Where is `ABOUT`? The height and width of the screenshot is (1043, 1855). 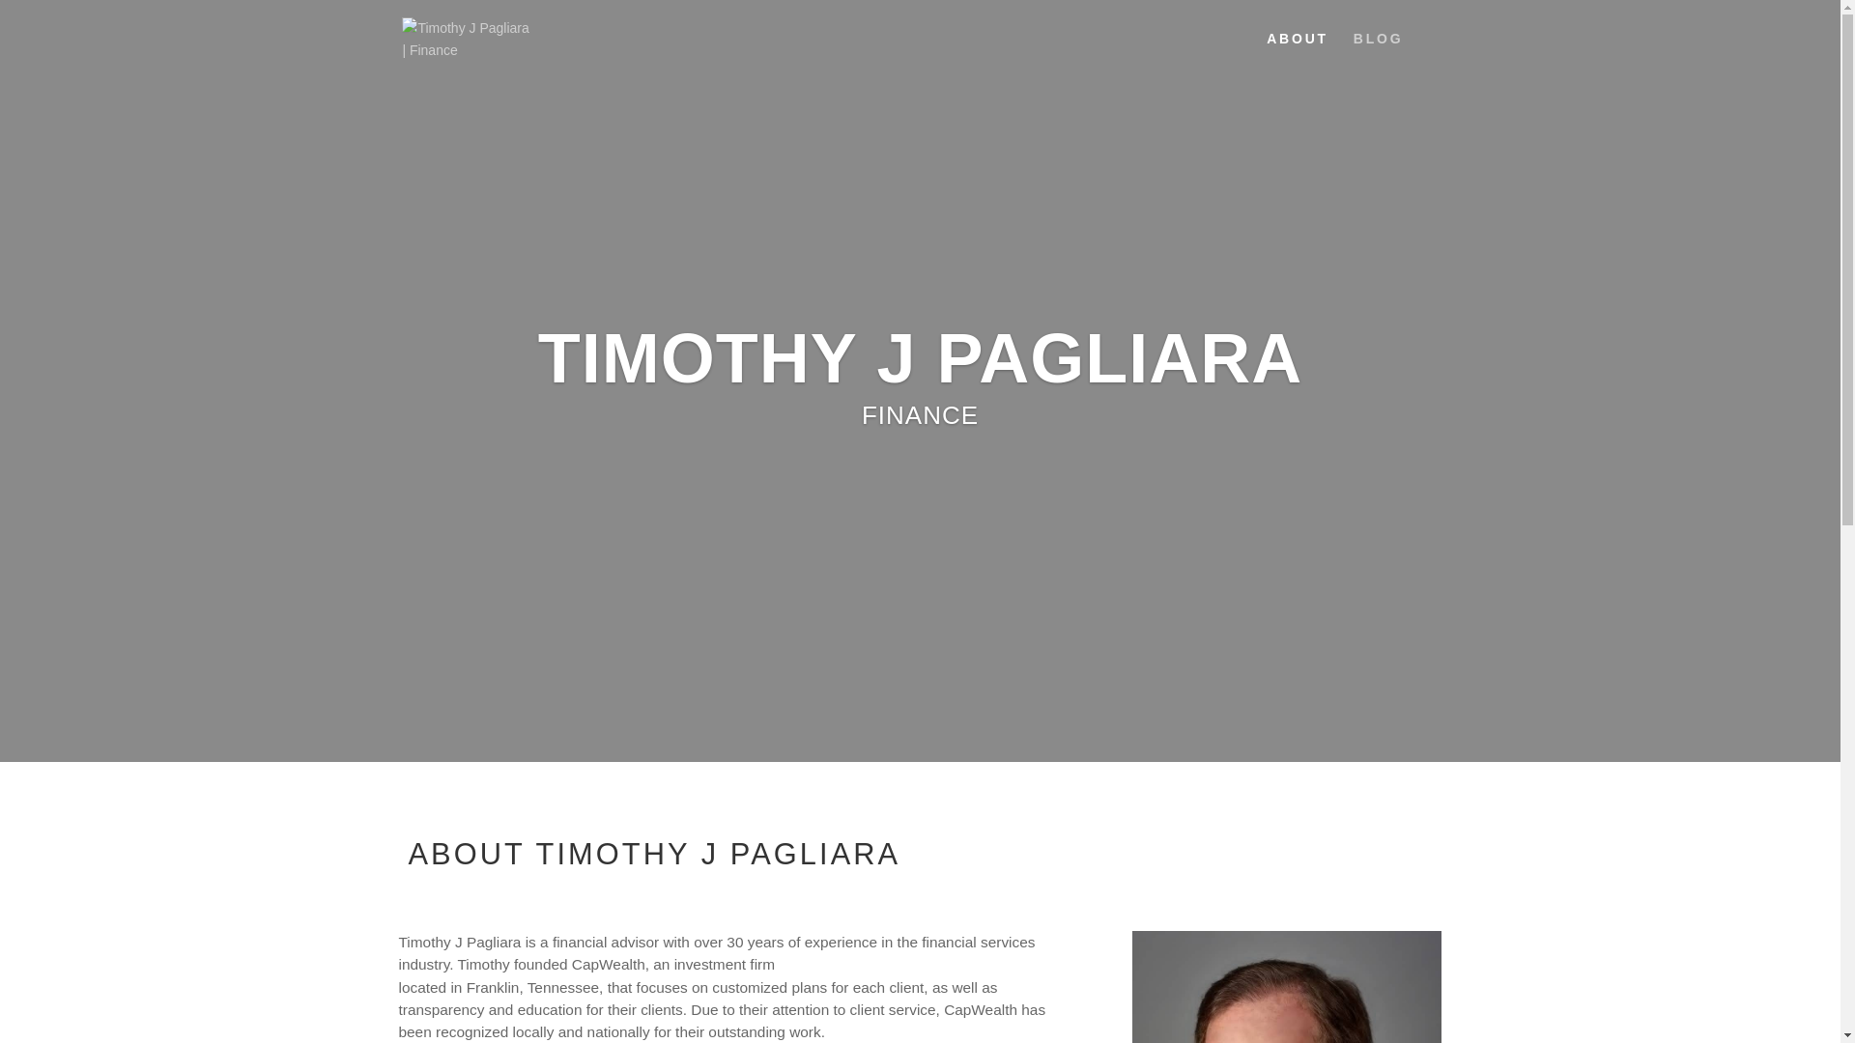
ABOUT is located at coordinates (1297, 54).